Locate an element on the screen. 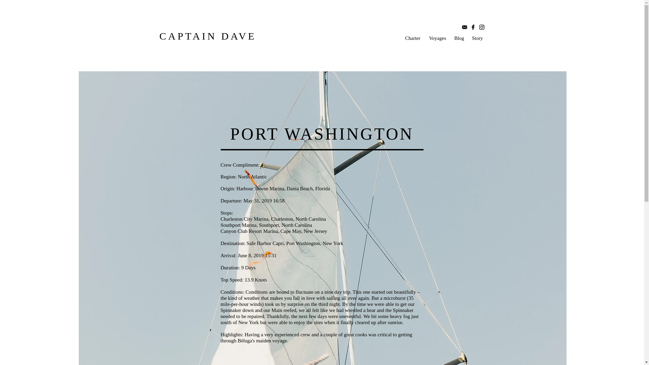 The width and height of the screenshot is (649, 365). Story is located at coordinates (477, 38).